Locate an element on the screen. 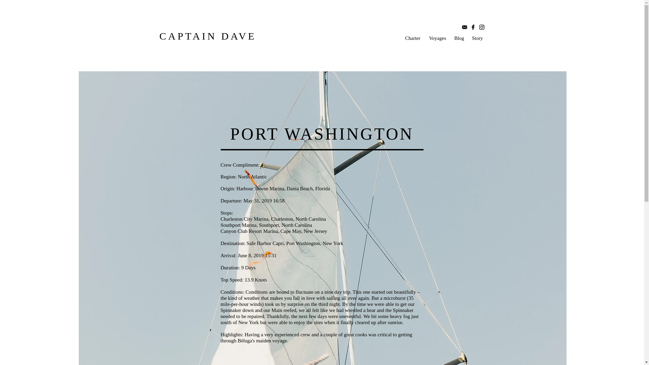 The width and height of the screenshot is (649, 365). Story is located at coordinates (477, 38).